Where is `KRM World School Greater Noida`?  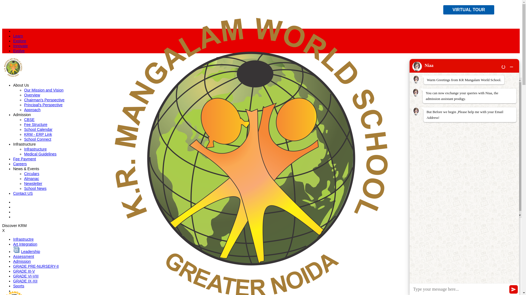
KRM World School Greater Noida is located at coordinates (44, 292).